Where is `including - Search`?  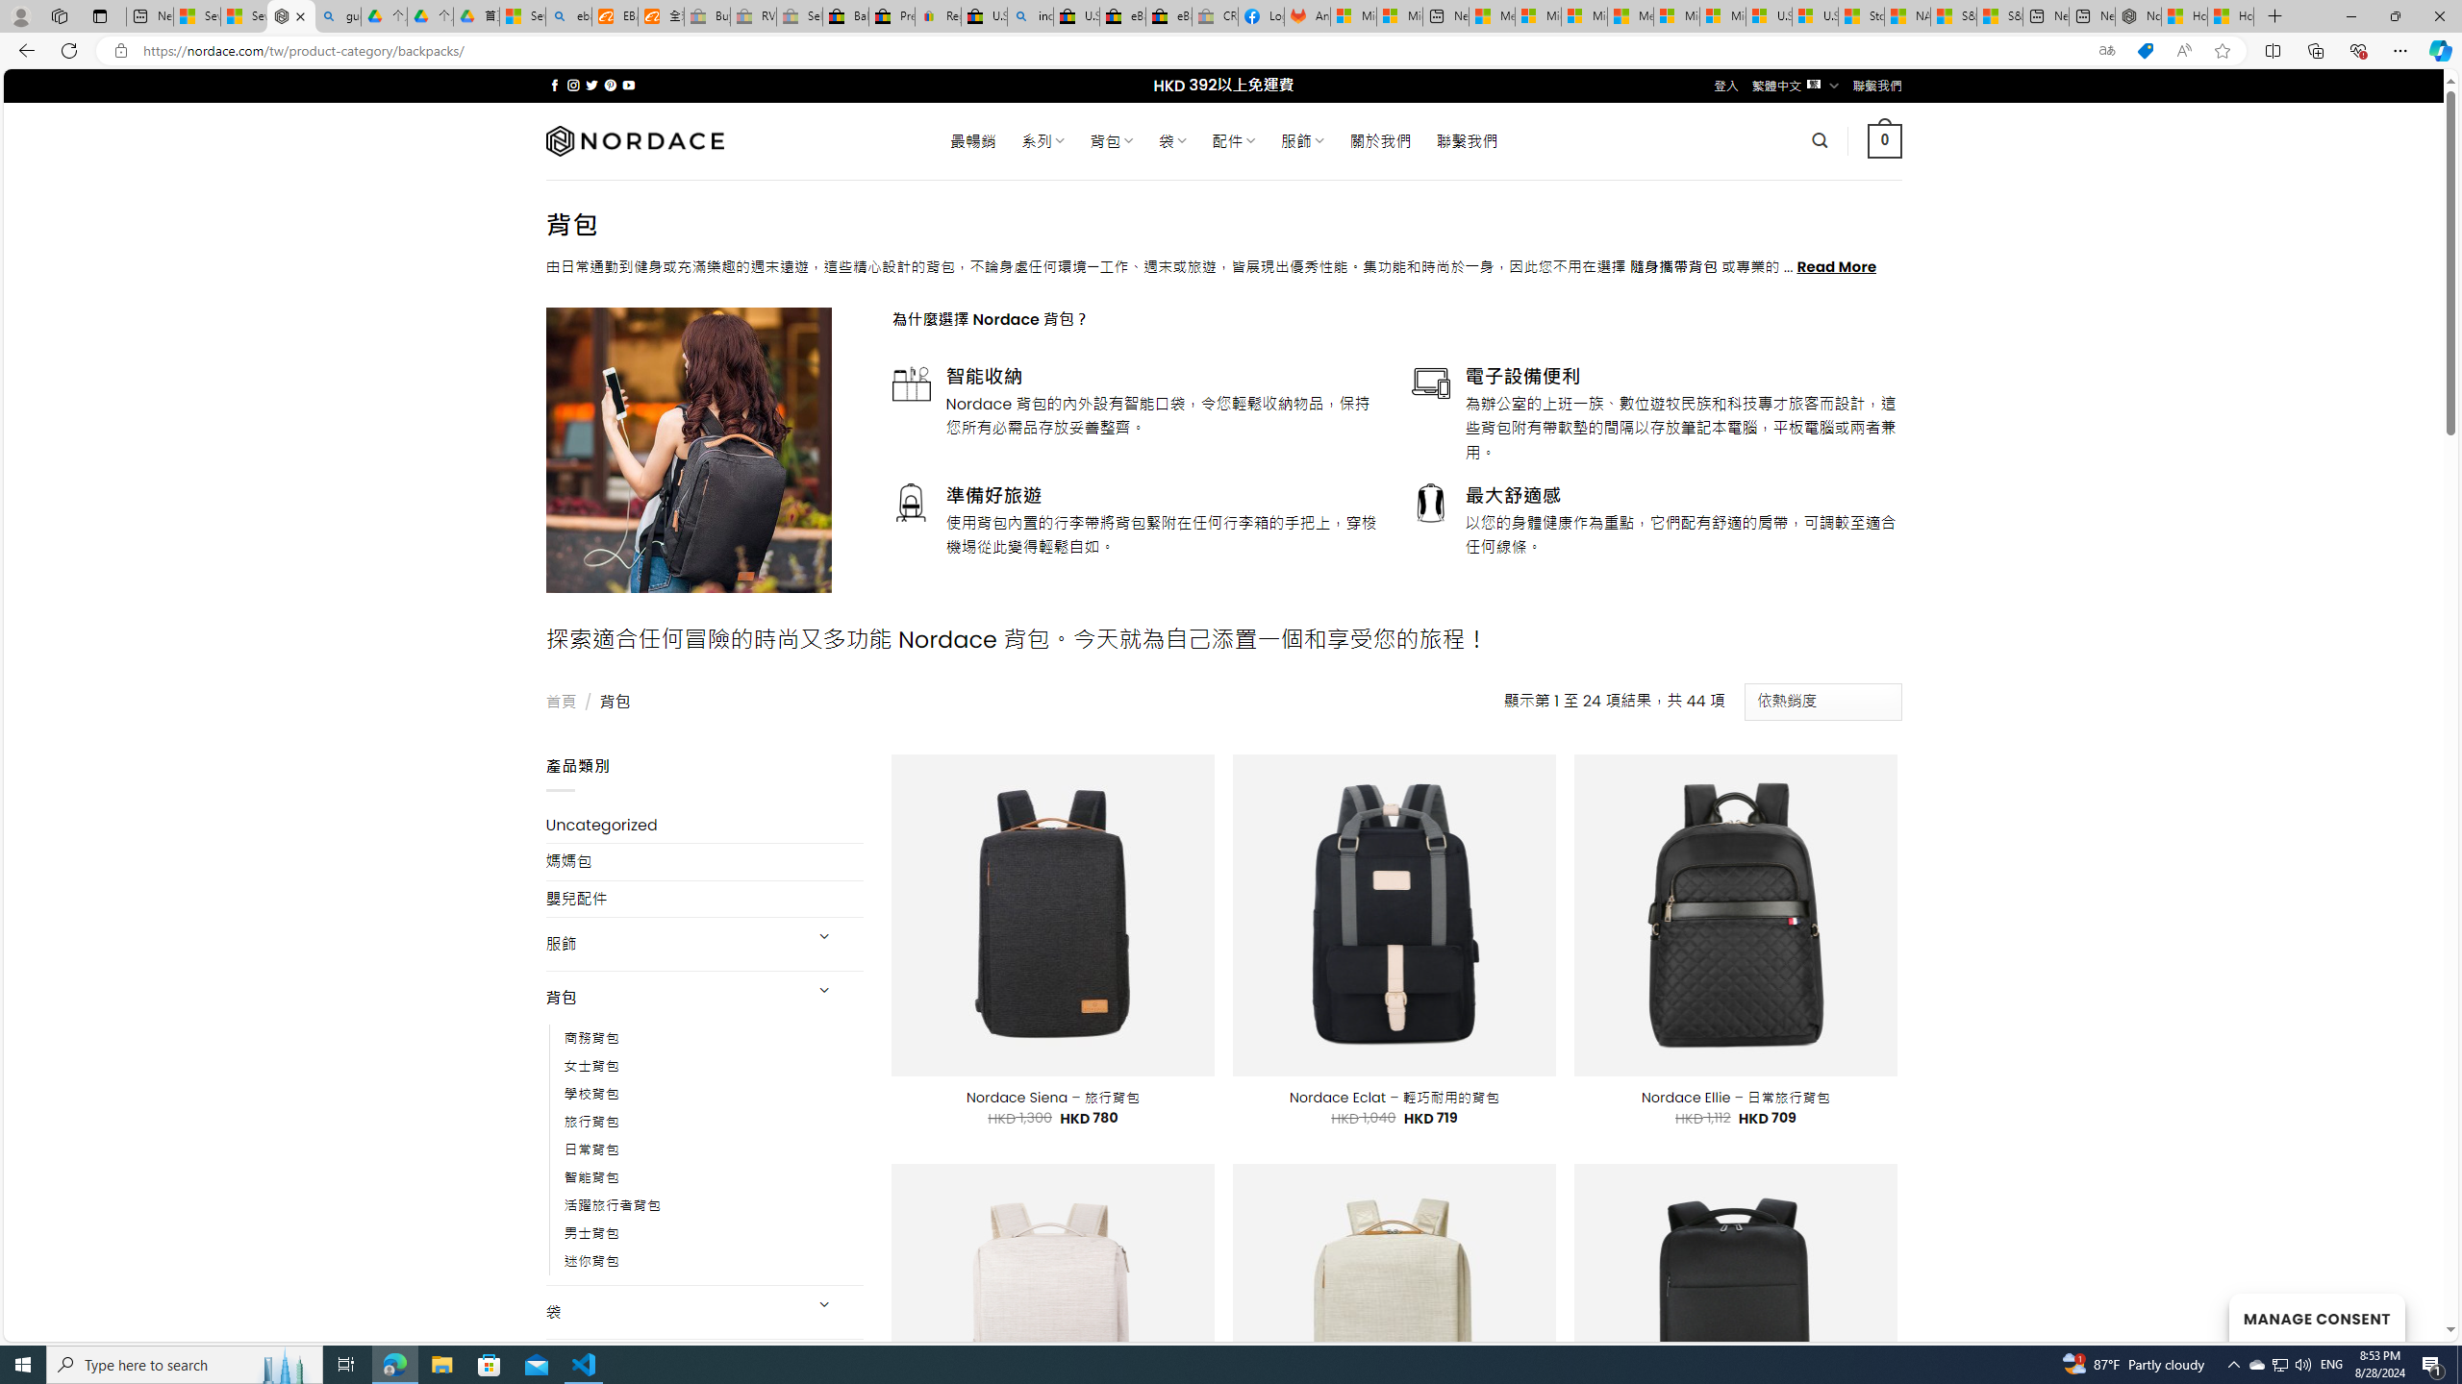
including - Search is located at coordinates (1030, 16).